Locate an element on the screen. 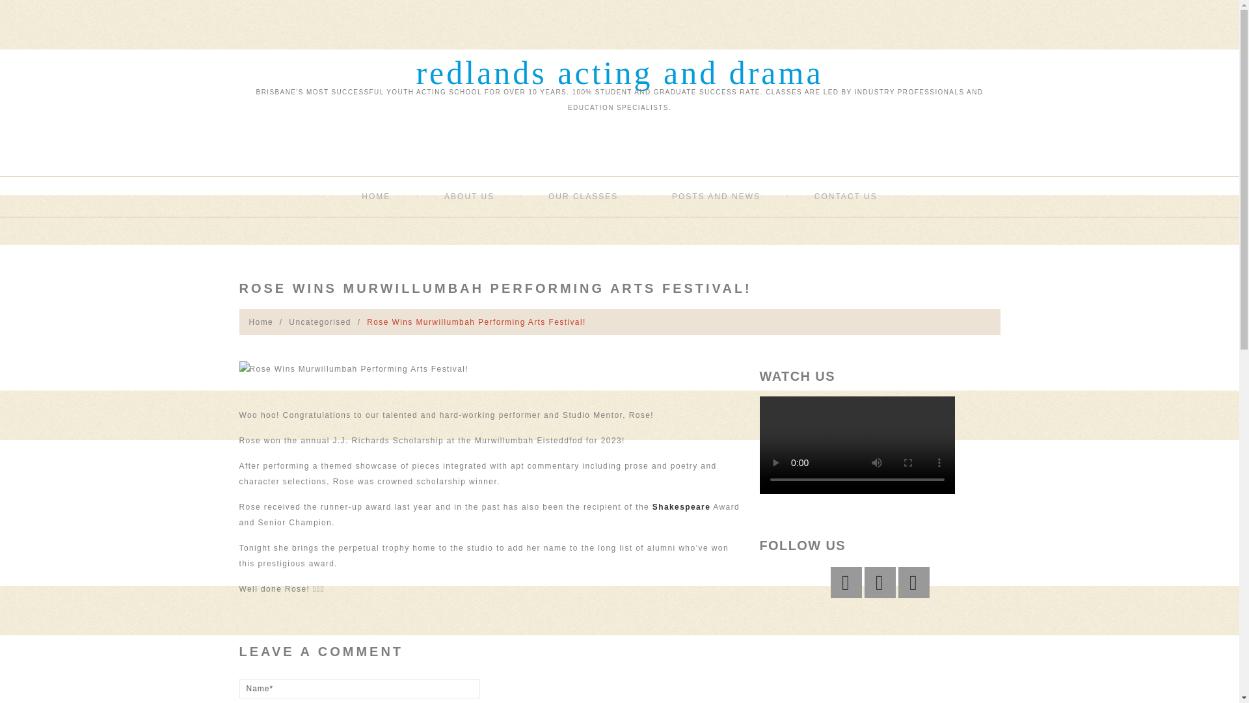 This screenshot has height=703, width=1249. HOME is located at coordinates (376, 197).